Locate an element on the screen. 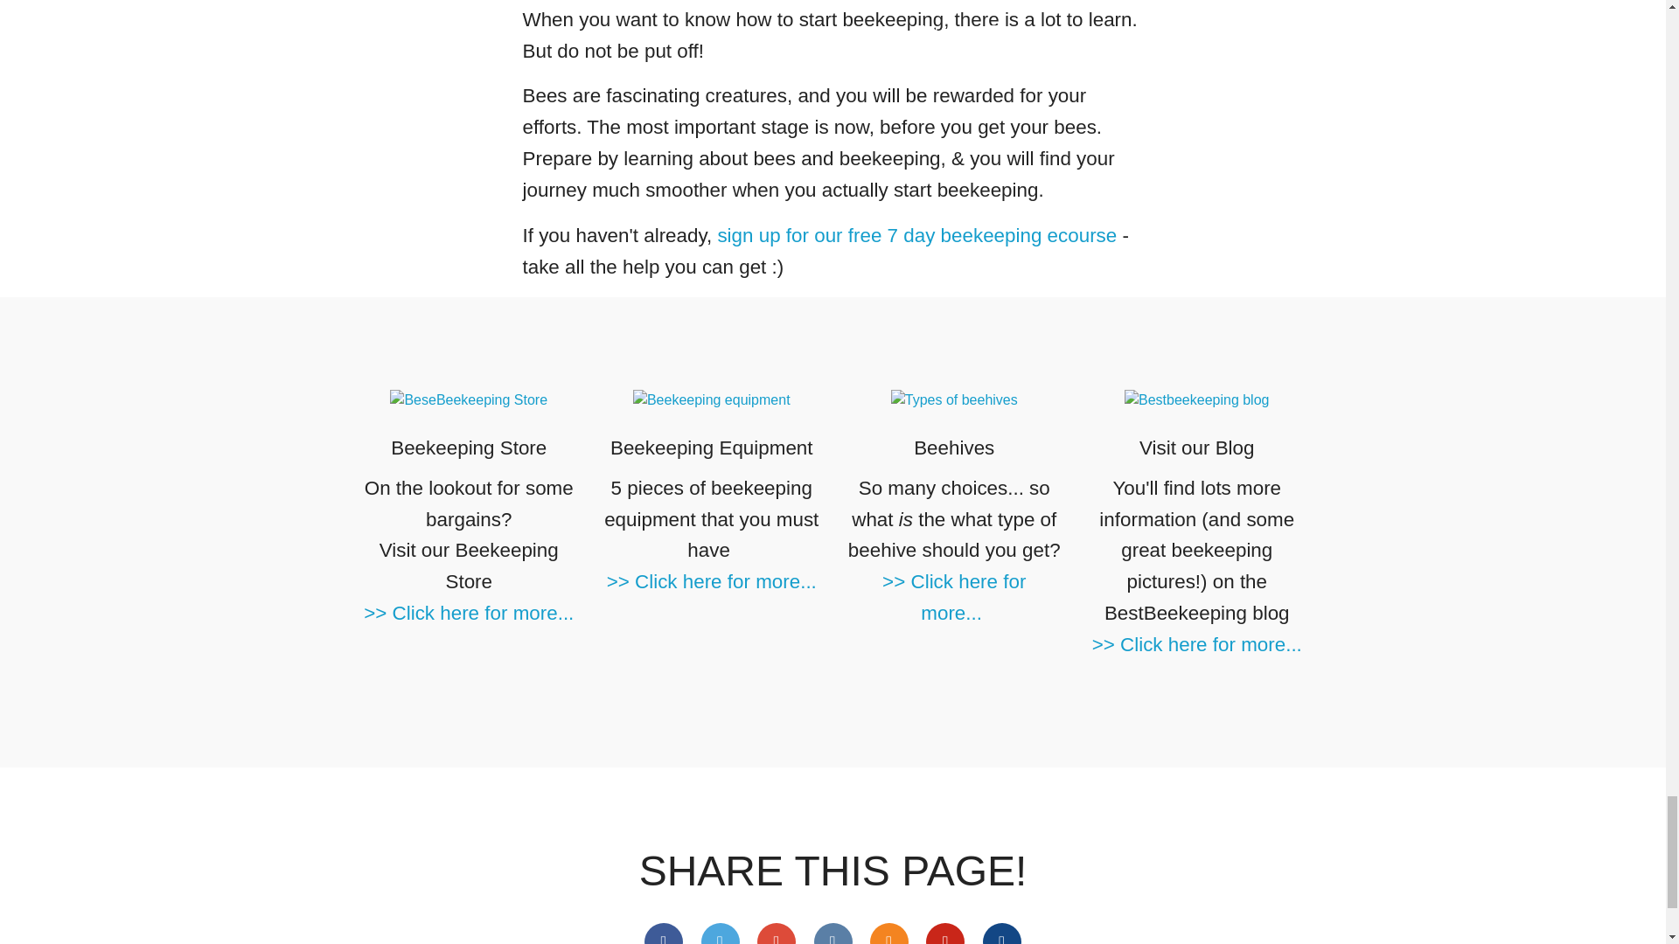 The width and height of the screenshot is (1679, 944). Which Beehive? is located at coordinates (954, 400).